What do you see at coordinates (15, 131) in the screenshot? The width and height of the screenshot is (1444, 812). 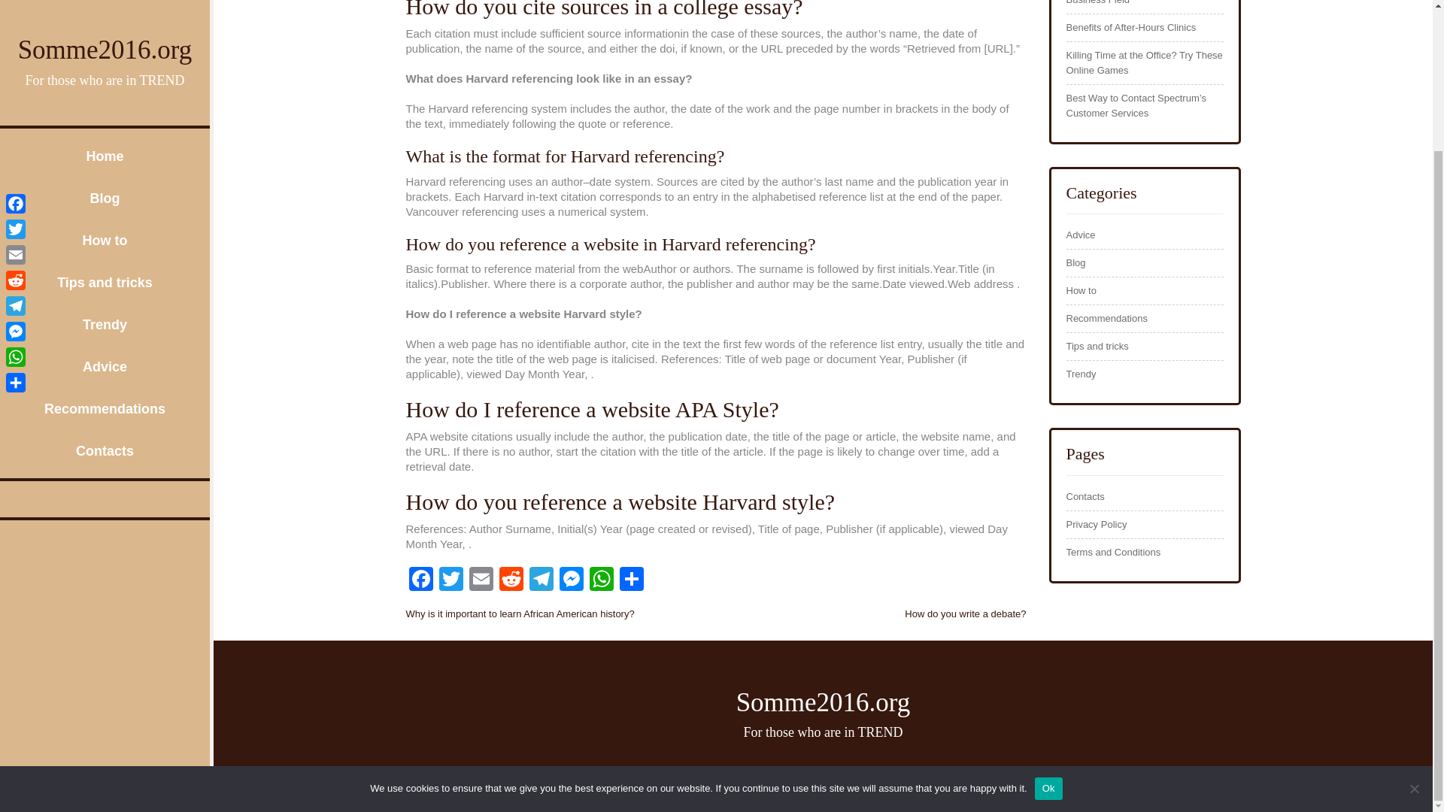 I see `Telegram` at bounding box center [15, 131].